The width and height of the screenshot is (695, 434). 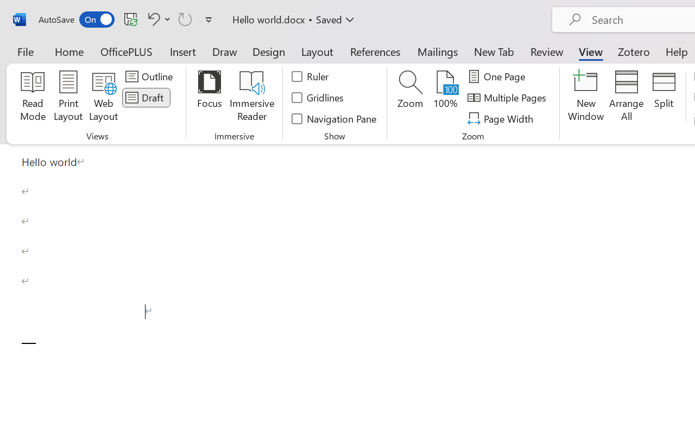 I want to click on Arrange All, so click(x=627, y=98).